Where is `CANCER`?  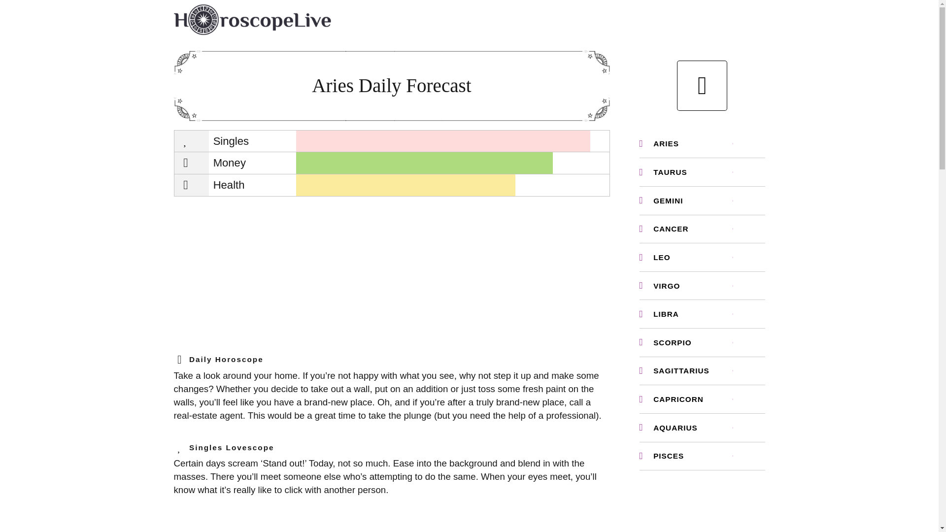 CANCER is located at coordinates (702, 229).